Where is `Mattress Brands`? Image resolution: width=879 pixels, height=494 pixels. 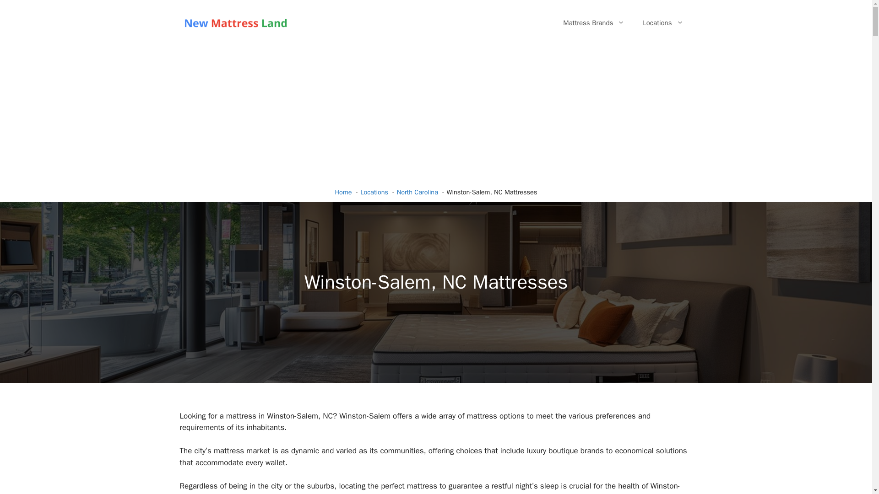 Mattress Brands is located at coordinates (593, 23).